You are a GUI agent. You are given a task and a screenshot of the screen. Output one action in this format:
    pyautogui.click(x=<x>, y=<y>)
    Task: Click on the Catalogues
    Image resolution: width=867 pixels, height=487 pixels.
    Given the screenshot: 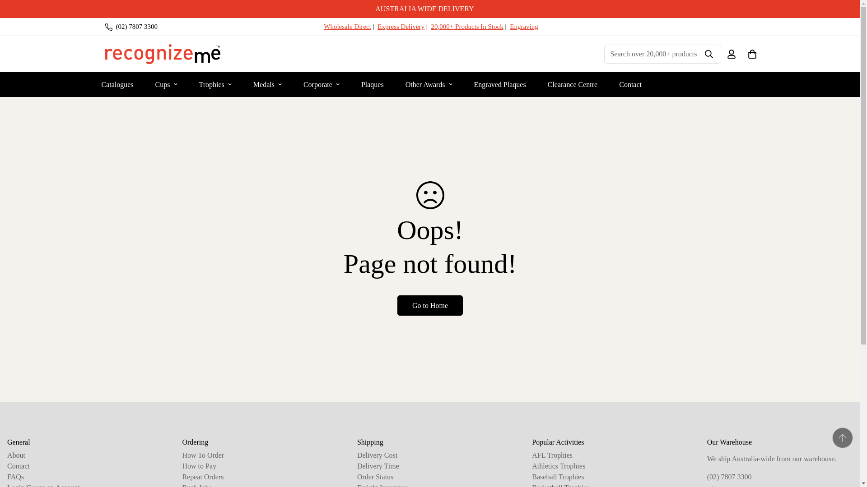 What is the action you would take?
    pyautogui.click(x=117, y=84)
    